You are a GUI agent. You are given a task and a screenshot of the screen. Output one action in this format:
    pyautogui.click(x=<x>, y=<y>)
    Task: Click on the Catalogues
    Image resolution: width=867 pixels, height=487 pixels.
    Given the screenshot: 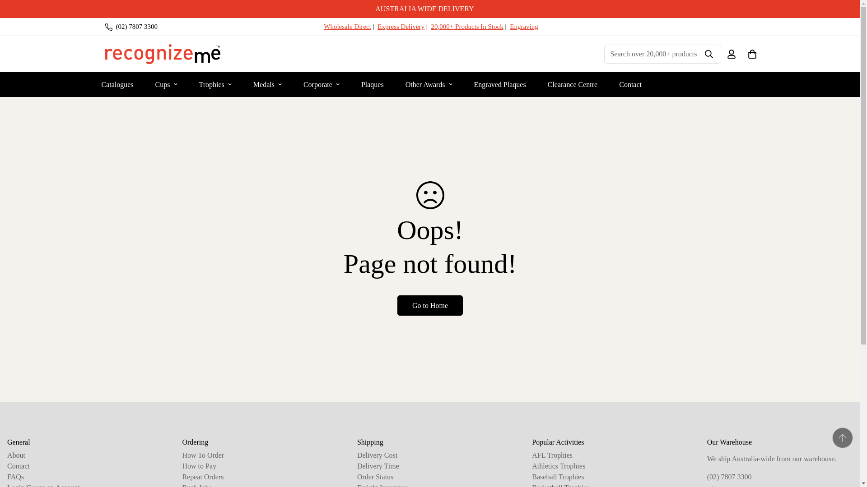 What is the action you would take?
    pyautogui.click(x=117, y=84)
    